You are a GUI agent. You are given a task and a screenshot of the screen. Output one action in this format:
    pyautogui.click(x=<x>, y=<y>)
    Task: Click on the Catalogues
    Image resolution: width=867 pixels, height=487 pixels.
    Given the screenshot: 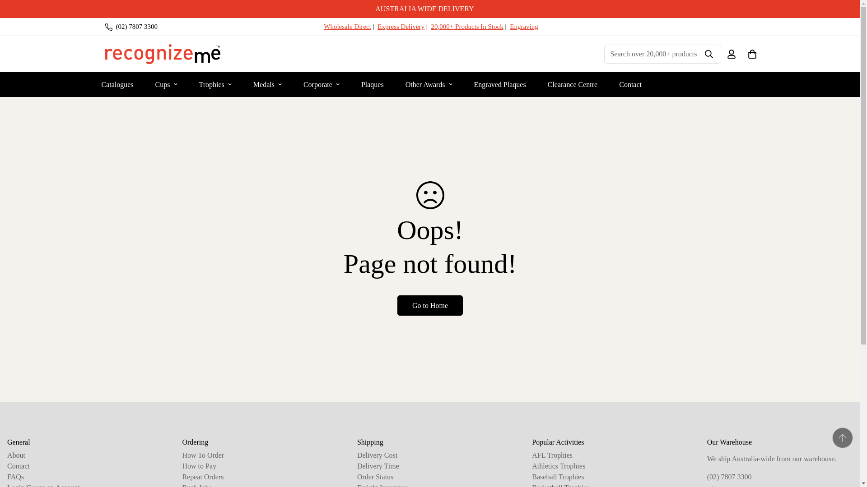 What is the action you would take?
    pyautogui.click(x=117, y=84)
    